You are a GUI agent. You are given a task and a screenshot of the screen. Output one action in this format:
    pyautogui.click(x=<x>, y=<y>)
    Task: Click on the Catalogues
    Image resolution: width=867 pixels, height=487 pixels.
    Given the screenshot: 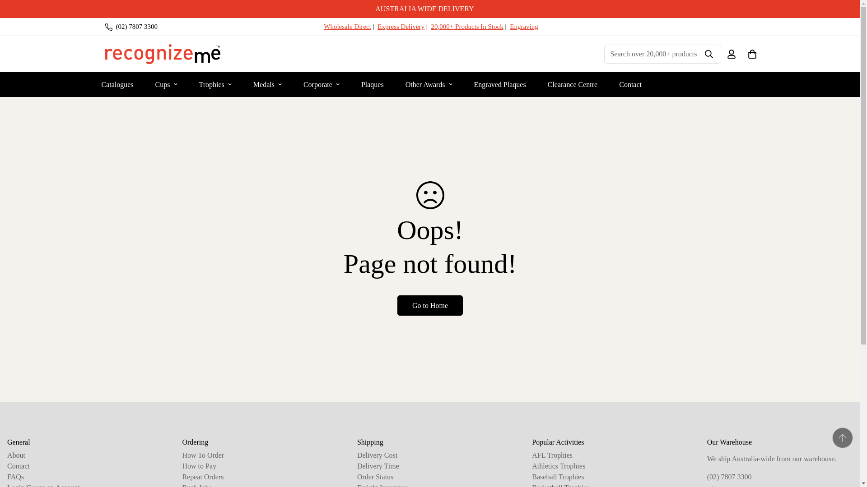 What is the action you would take?
    pyautogui.click(x=117, y=84)
    